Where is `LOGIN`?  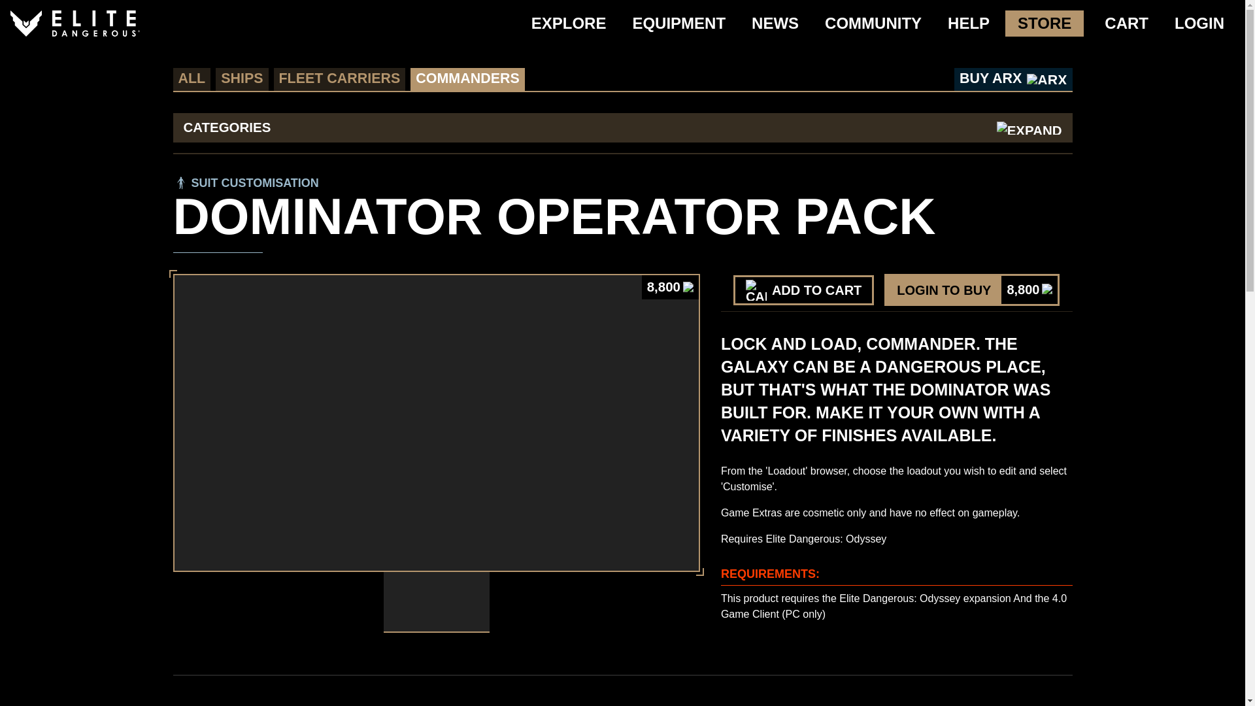 LOGIN is located at coordinates (969, 24).